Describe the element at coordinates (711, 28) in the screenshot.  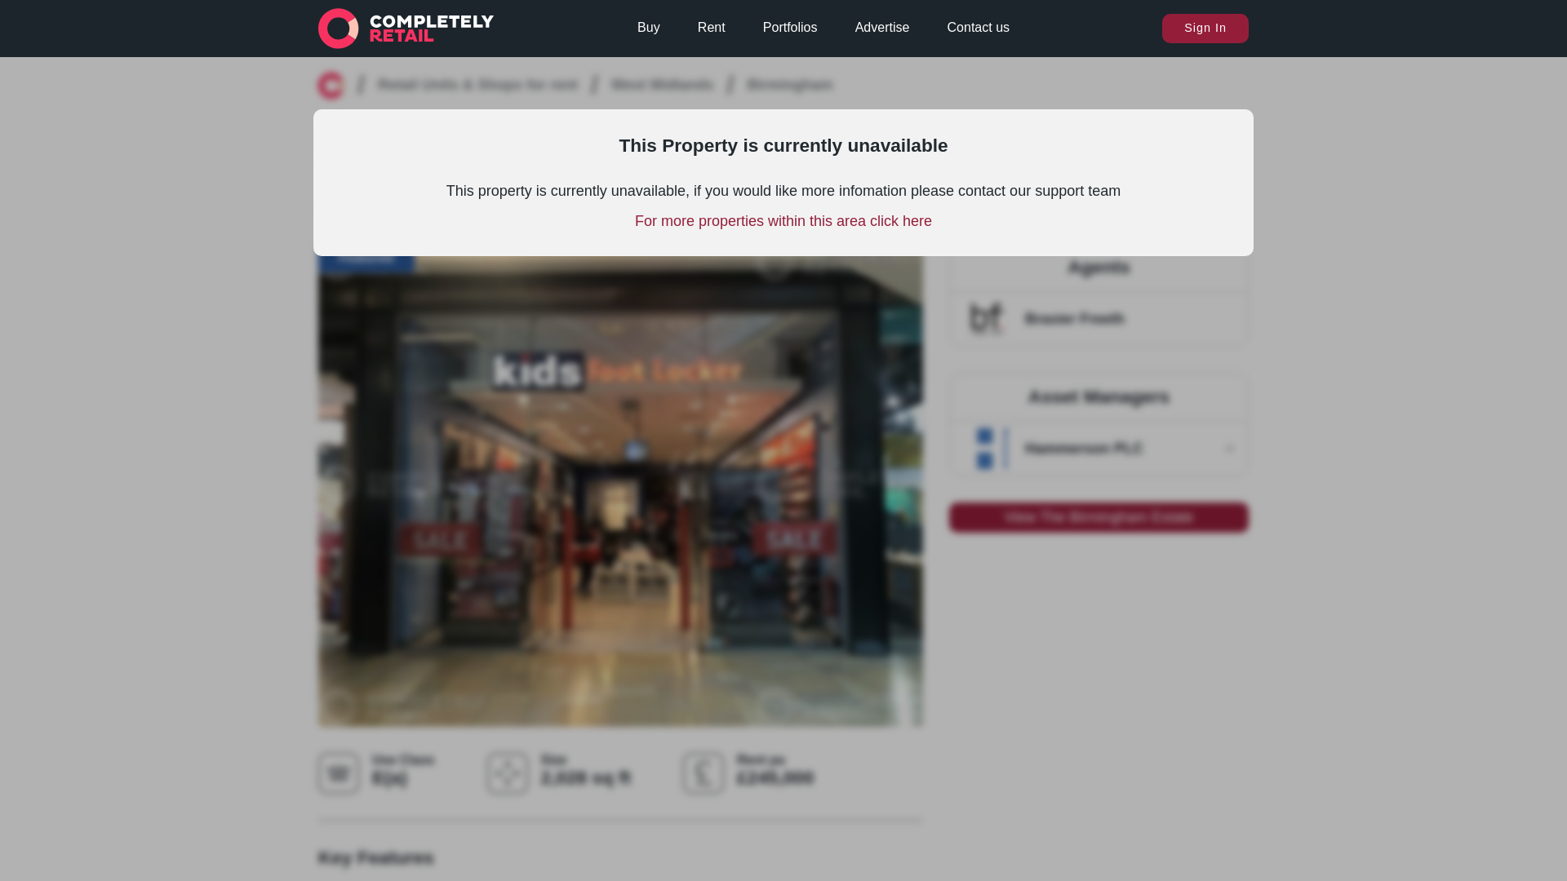
I see `Rent` at that location.